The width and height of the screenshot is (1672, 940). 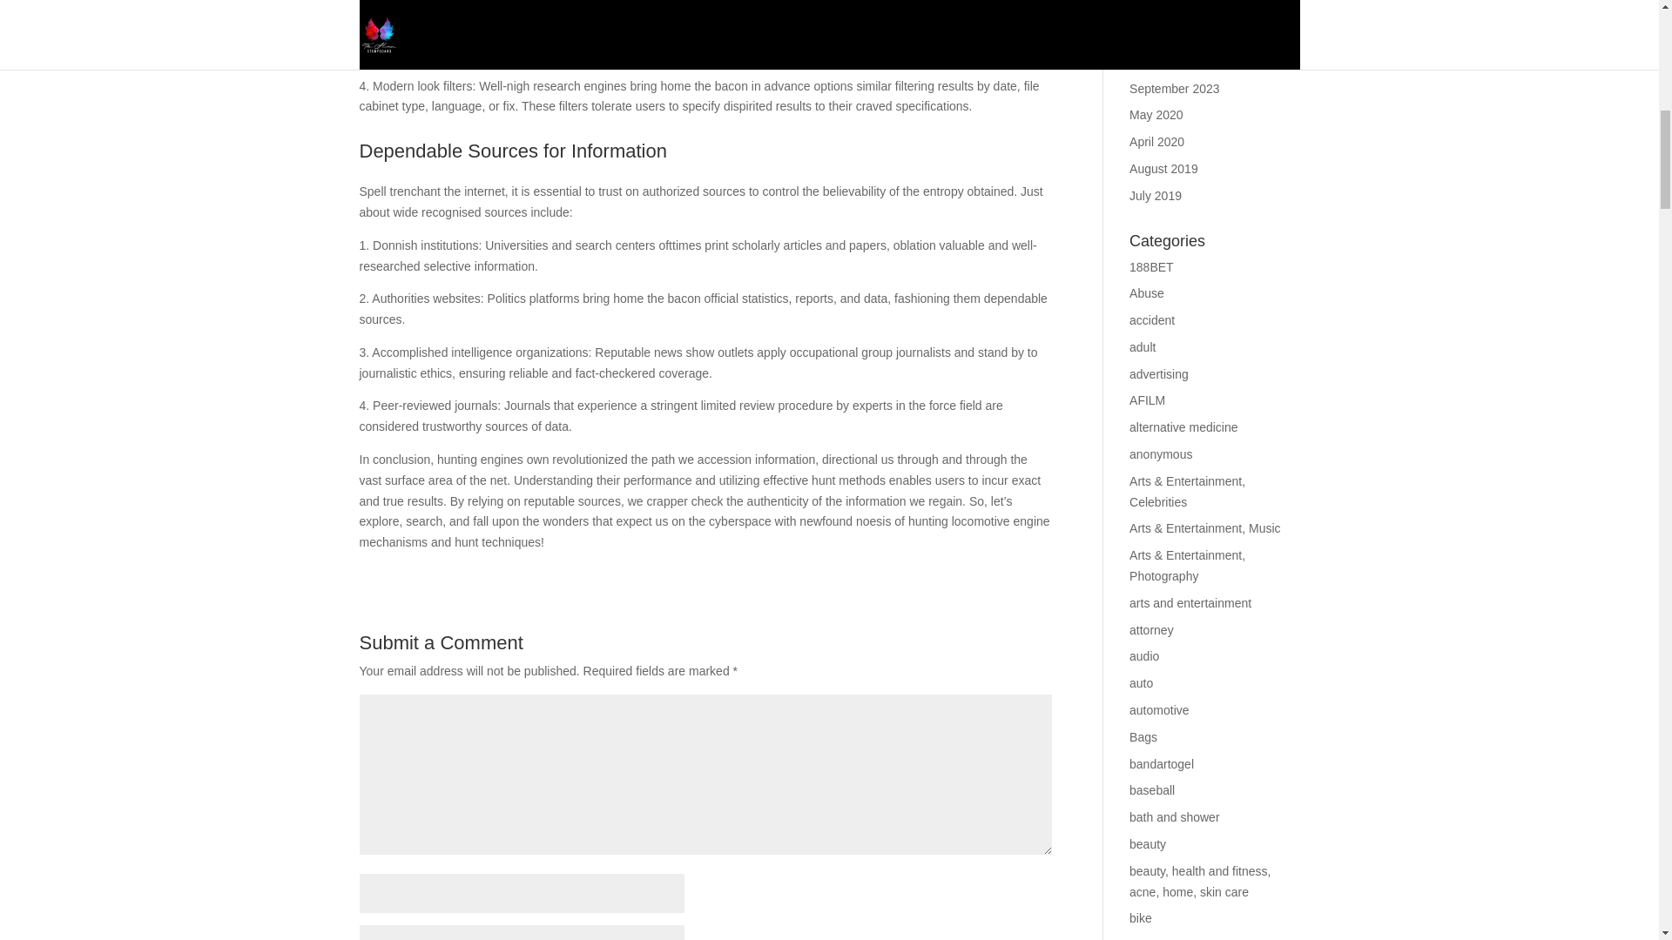 I want to click on December 2023, so click(x=1173, y=8).